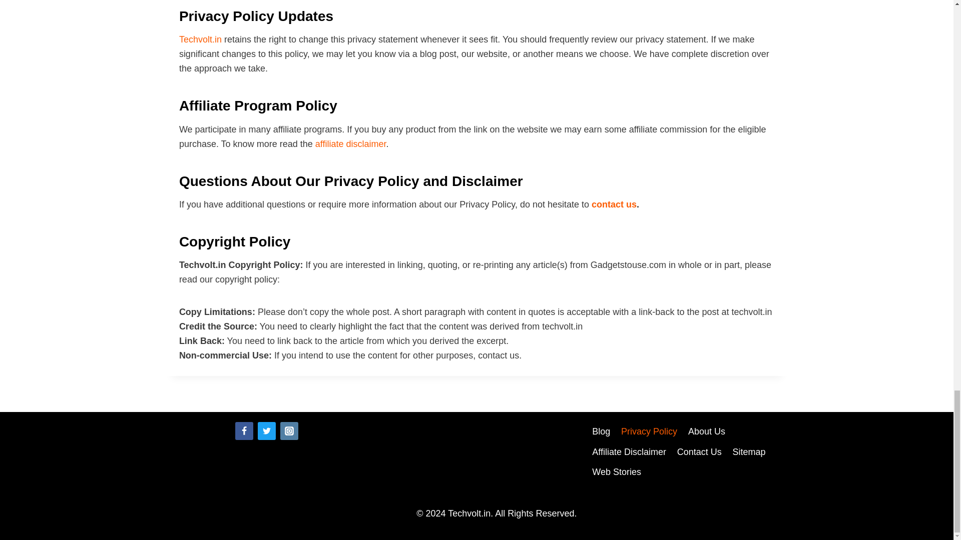 The image size is (961, 540). I want to click on Techvolt.in, so click(200, 39).